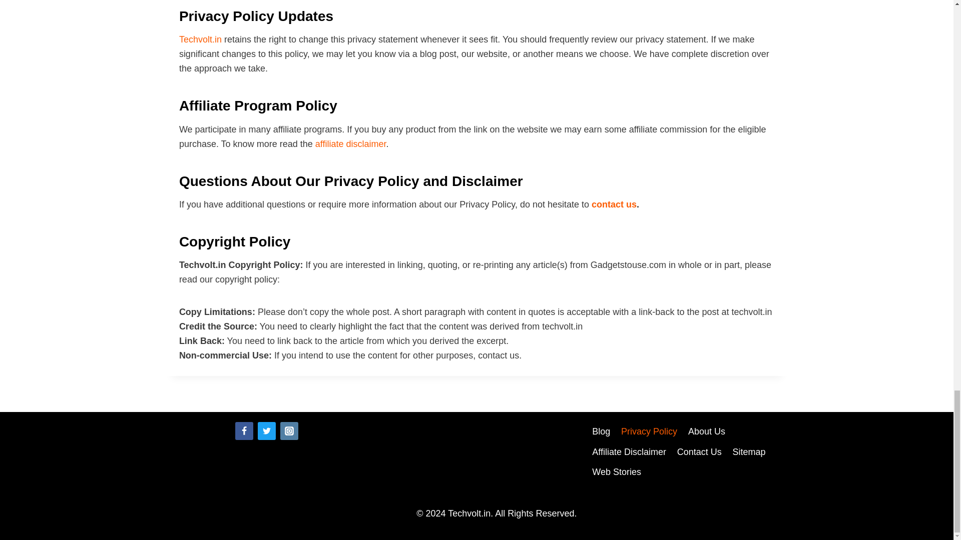 The image size is (961, 540). I want to click on Techvolt.in, so click(200, 39).